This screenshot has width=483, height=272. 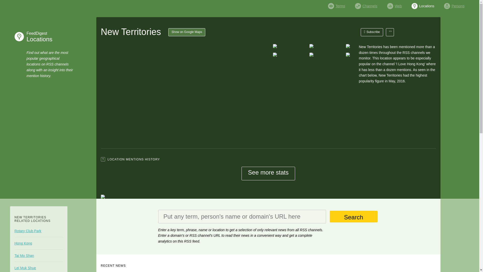 I want to click on Web, so click(x=394, y=5).